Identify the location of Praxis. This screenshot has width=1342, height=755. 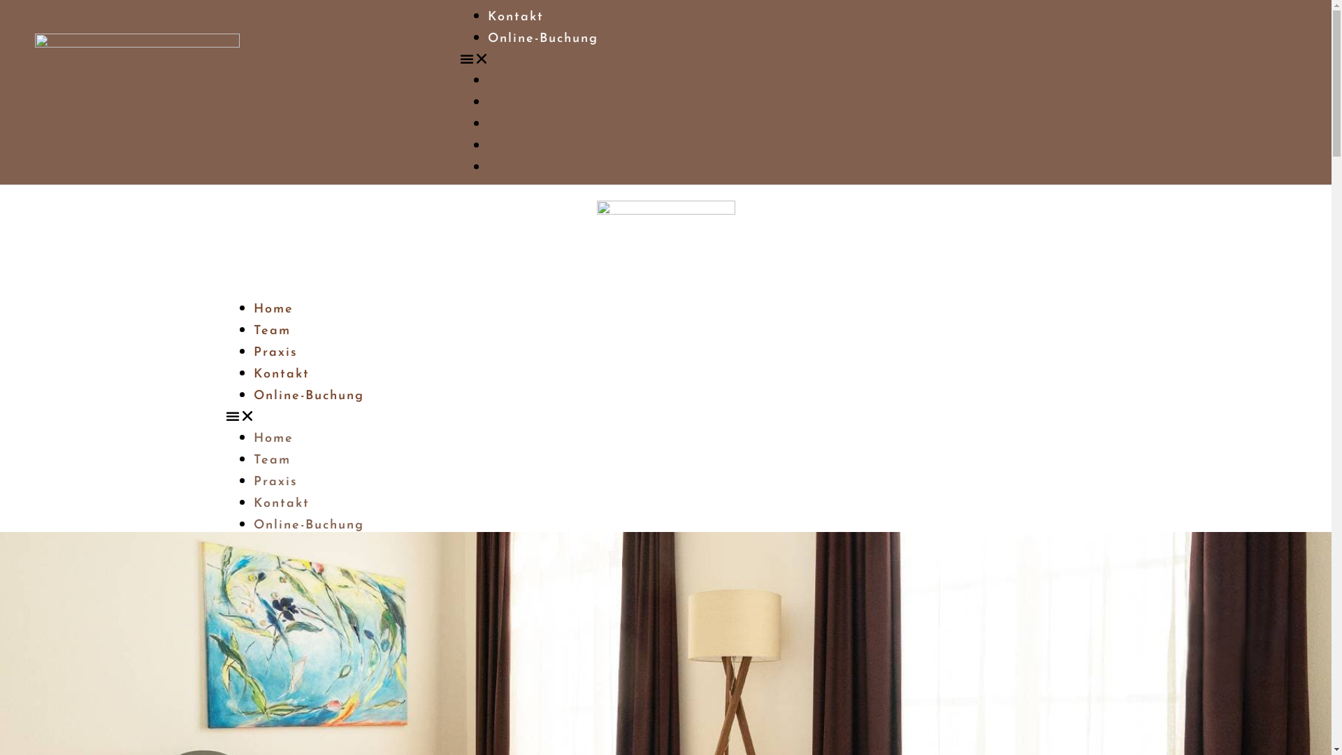
(510, 124).